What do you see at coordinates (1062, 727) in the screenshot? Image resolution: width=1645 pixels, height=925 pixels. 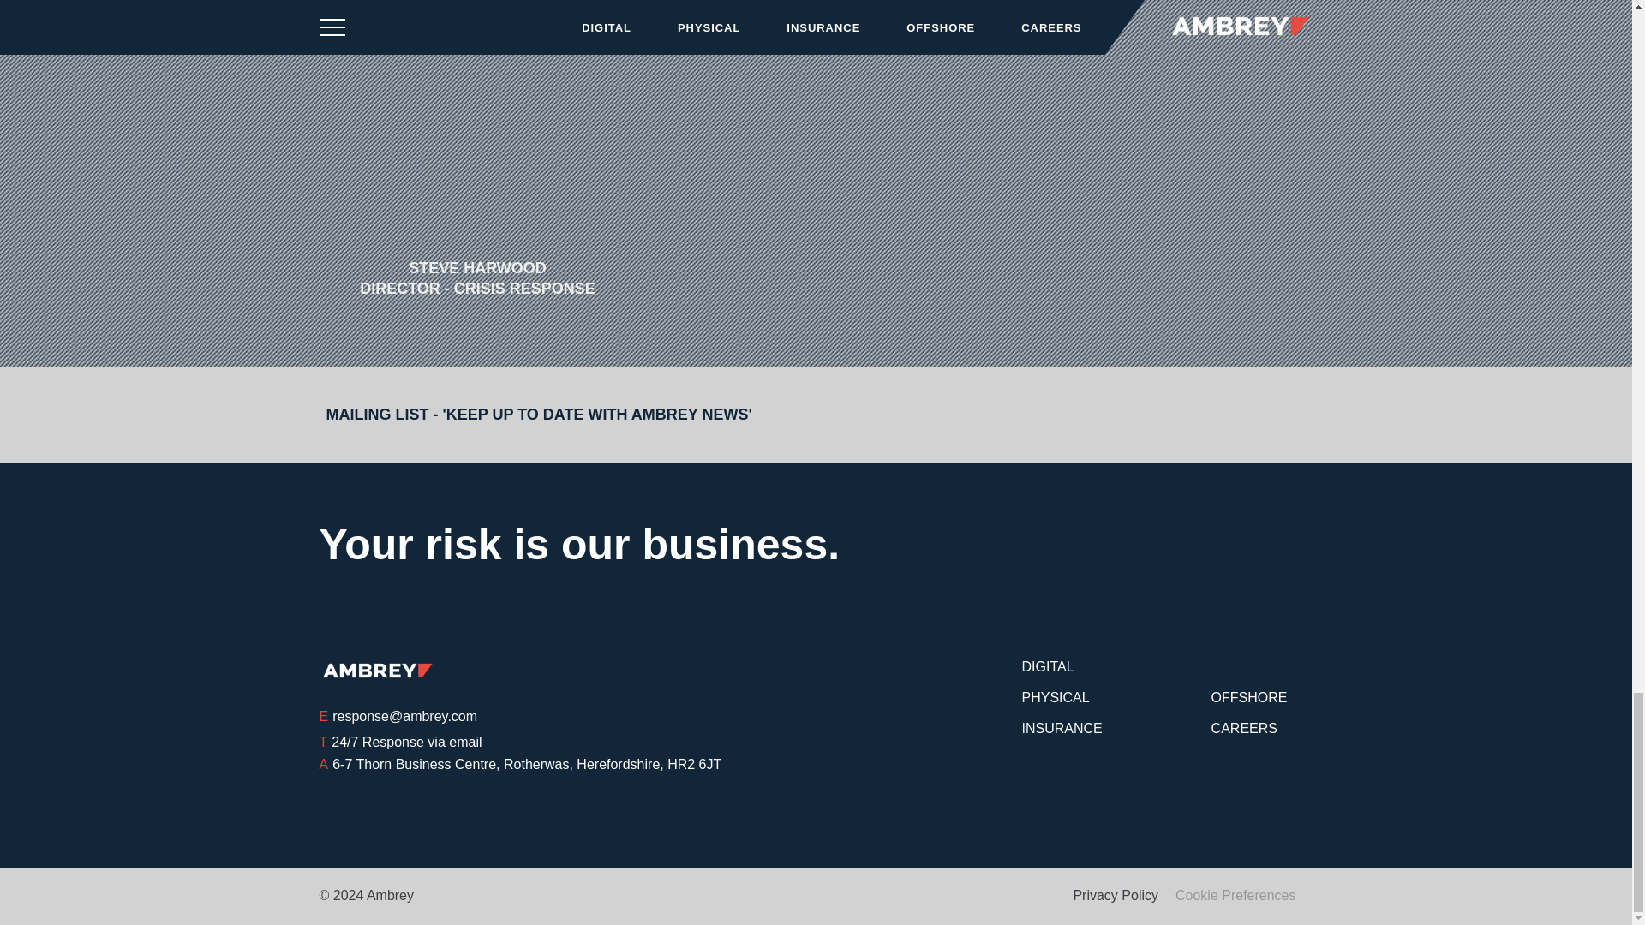 I see `INSURANCE` at bounding box center [1062, 727].